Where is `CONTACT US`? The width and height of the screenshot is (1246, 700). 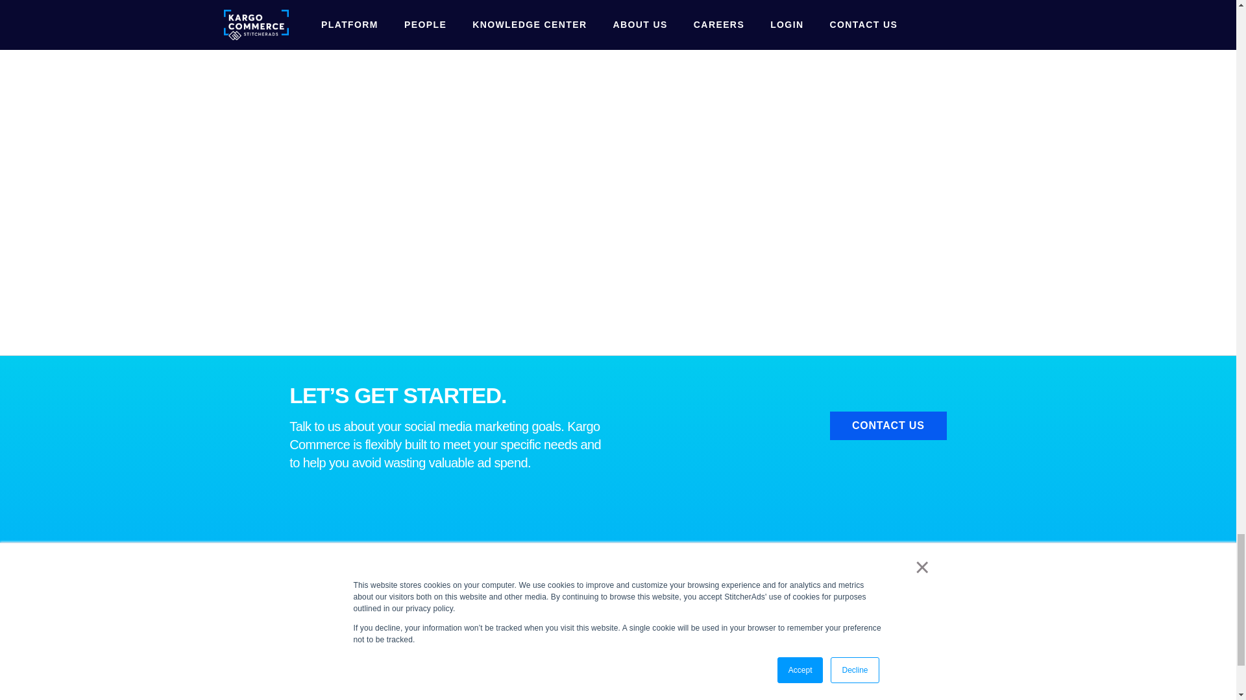
CONTACT US is located at coordinates (888, 426).